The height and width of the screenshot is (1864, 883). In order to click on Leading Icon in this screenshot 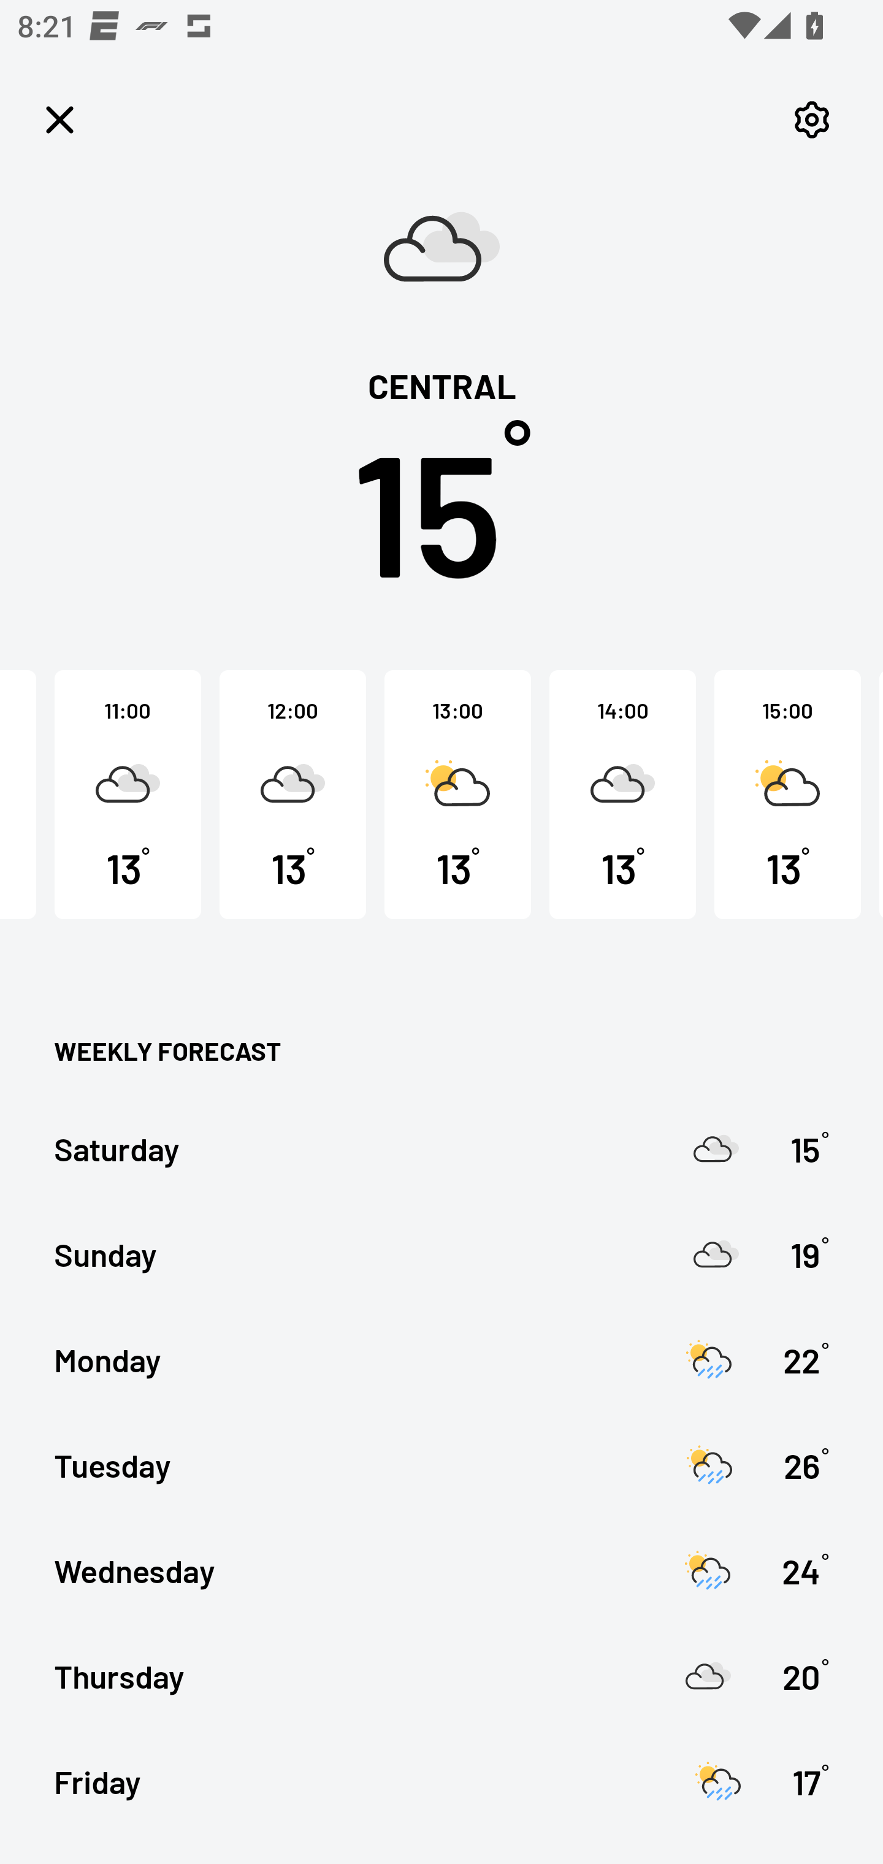, I will do `click(60, 120)`.